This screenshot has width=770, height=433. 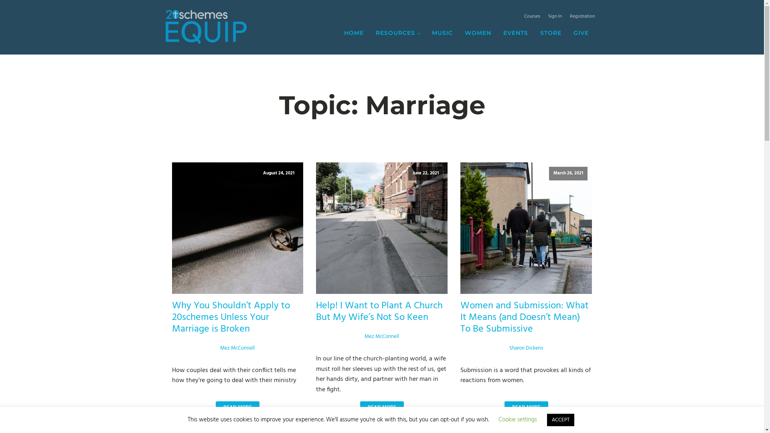 What do you see at coordinates (382, 408) in the screenshot?
I see `READ MORE` at bounding box center [382, 408].